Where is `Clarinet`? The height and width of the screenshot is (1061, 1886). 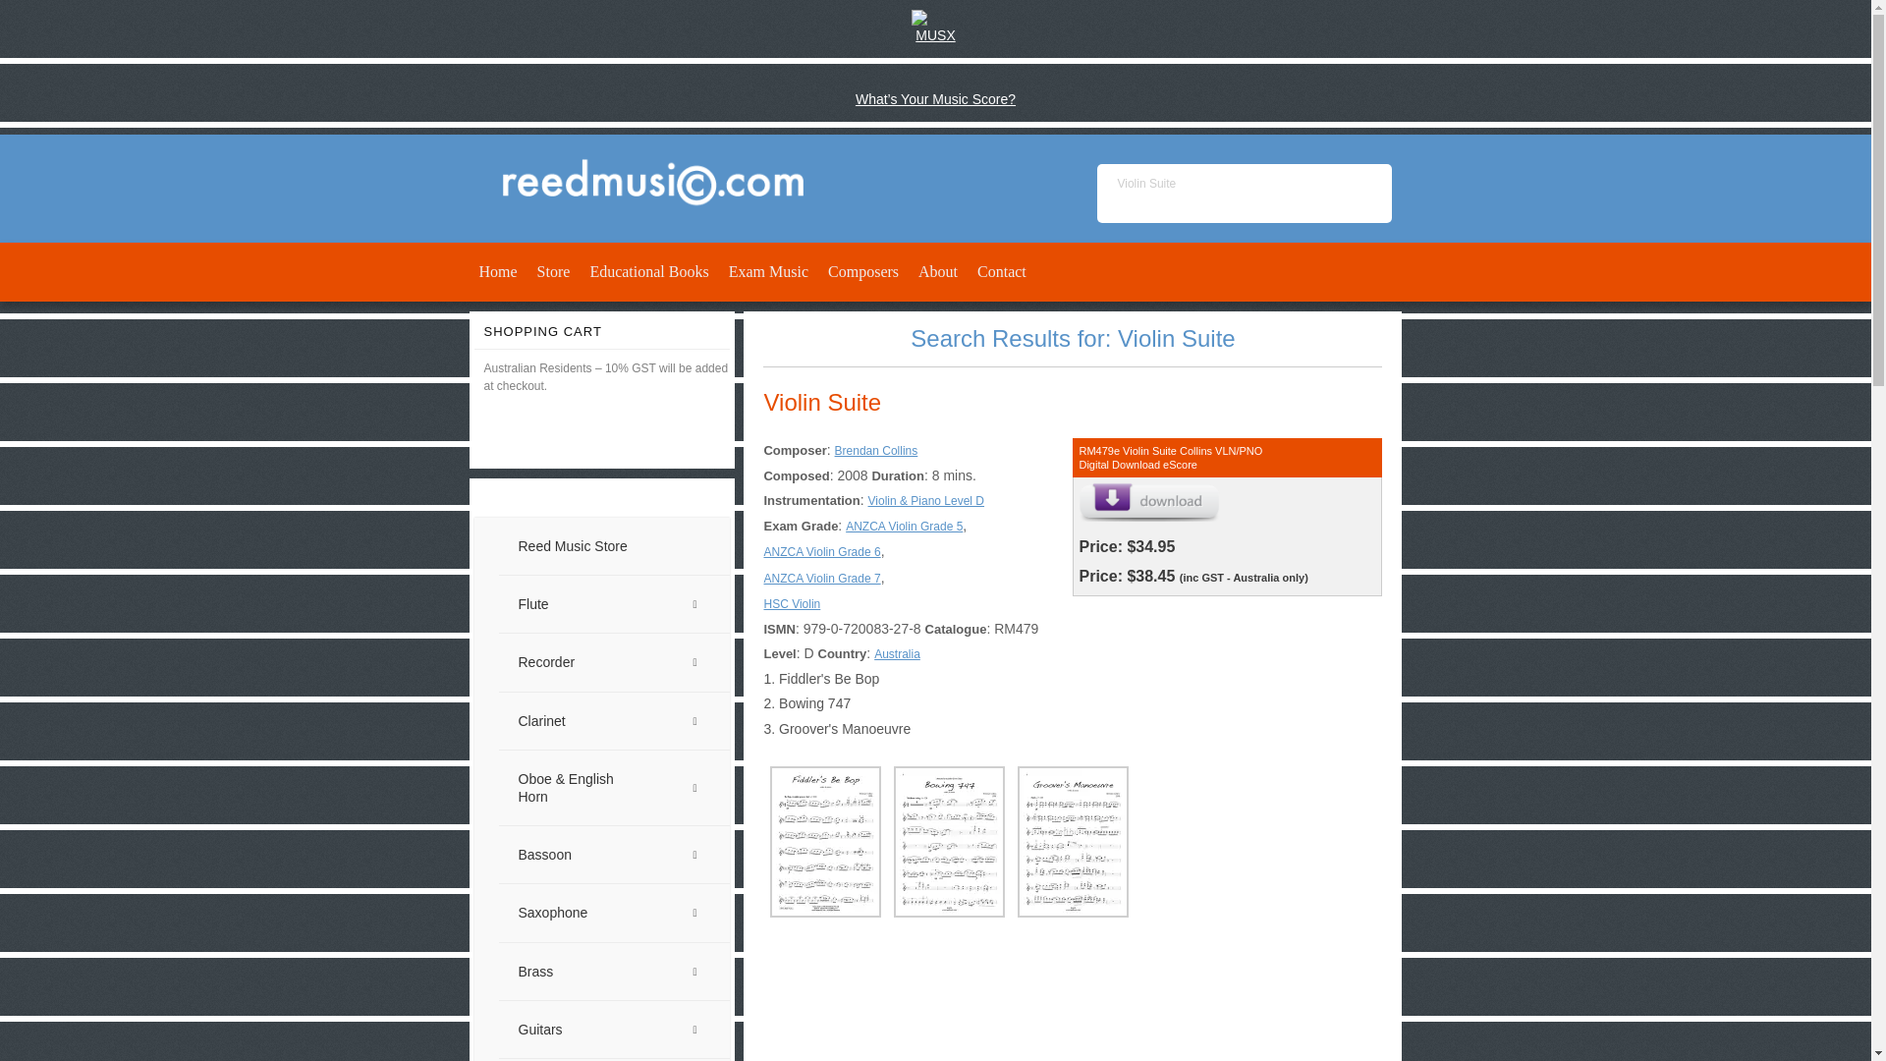 Clarinet is located at coordinates (615, 721).